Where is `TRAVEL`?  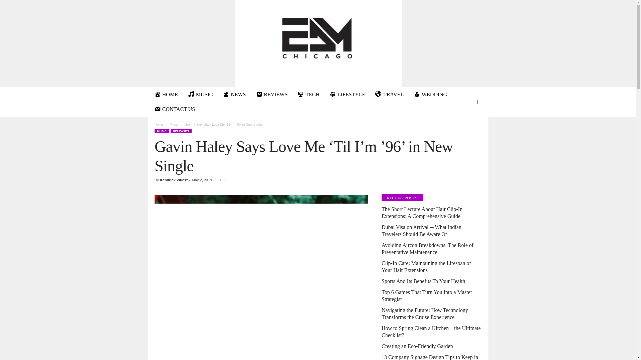 TRAVEL is located at coordinates (389, 95).